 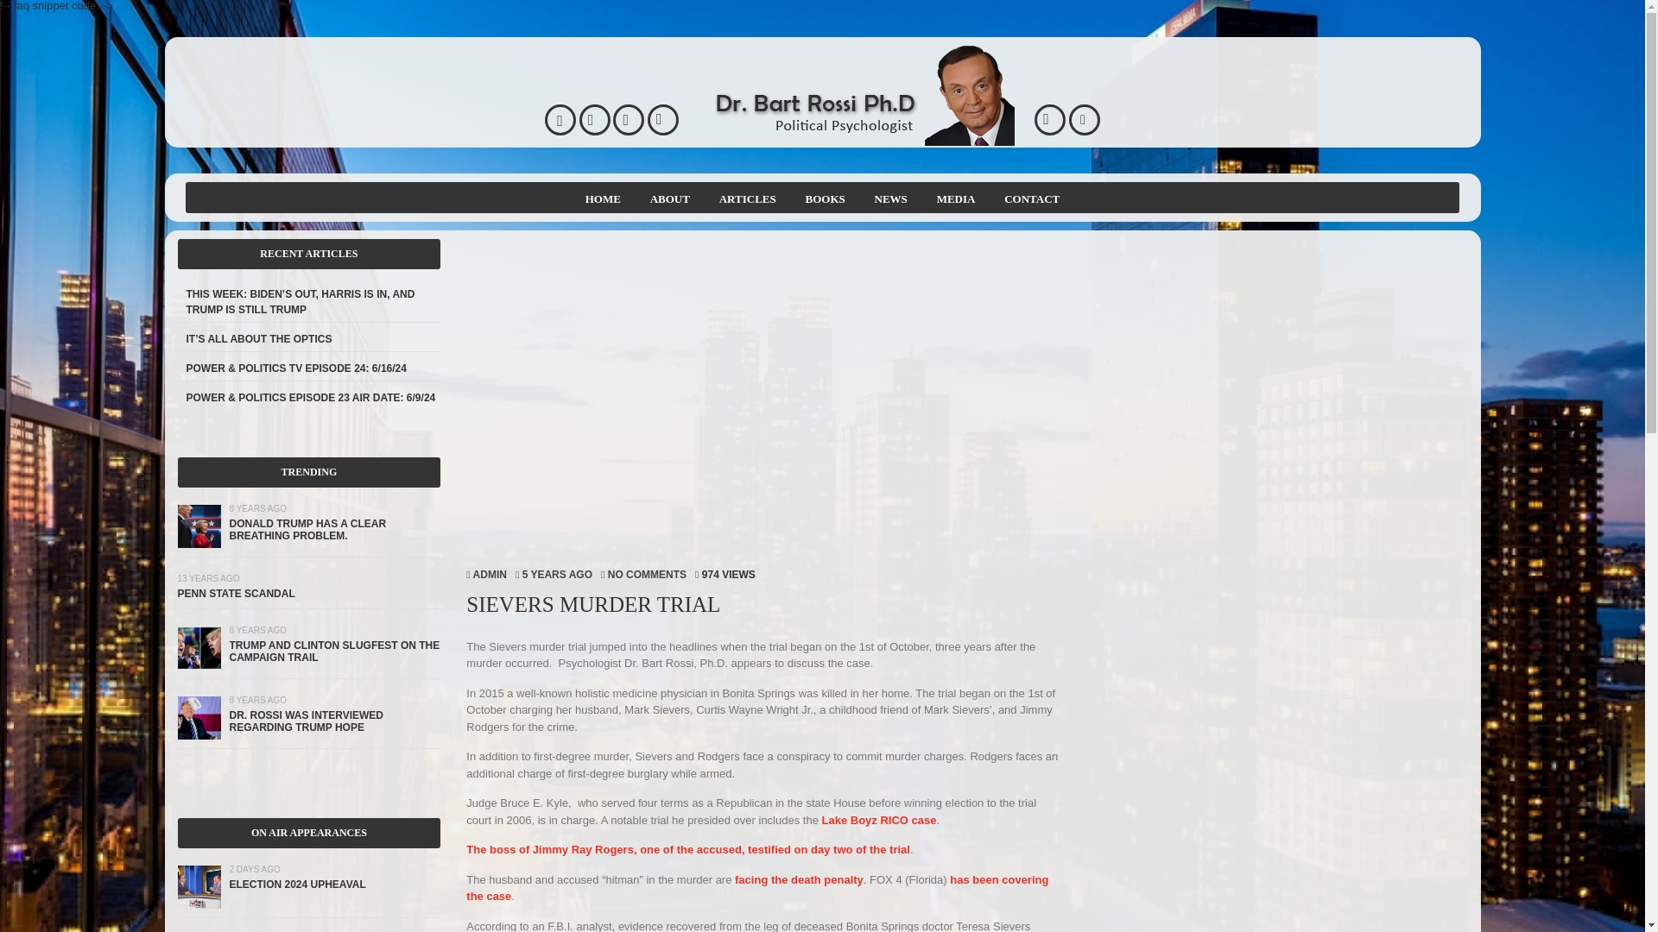 I want to click on Dr. Rossi was Interviewed Regarding Trump Hope, so click(x=199, y=735).